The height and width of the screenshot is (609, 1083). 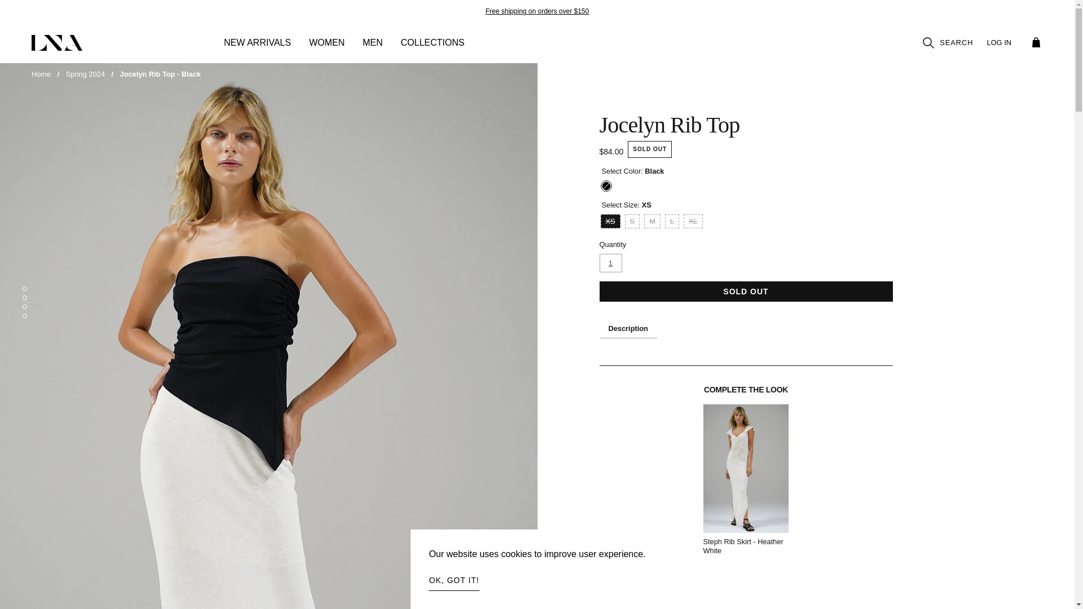 What do you see at coordinates (609, 221) in the screenshot?
I see `XS` at bounding box center [609, 221].